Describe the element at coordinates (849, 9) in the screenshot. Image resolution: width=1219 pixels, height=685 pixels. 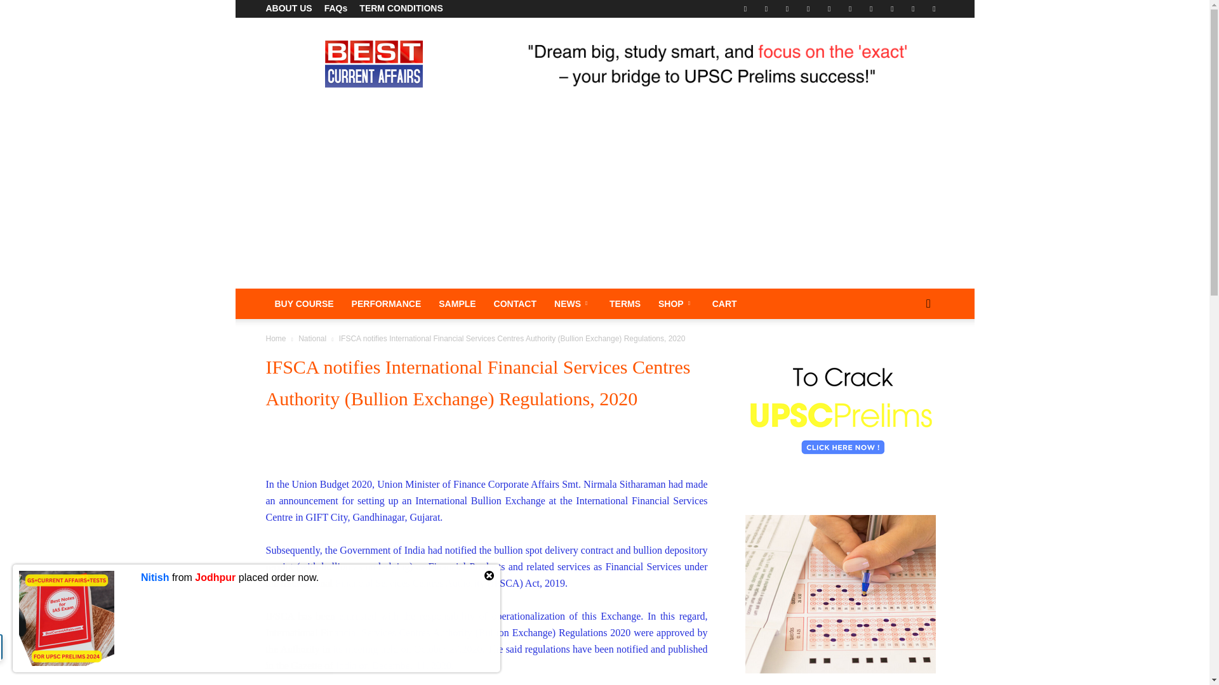
I see `Reddit` at that location.